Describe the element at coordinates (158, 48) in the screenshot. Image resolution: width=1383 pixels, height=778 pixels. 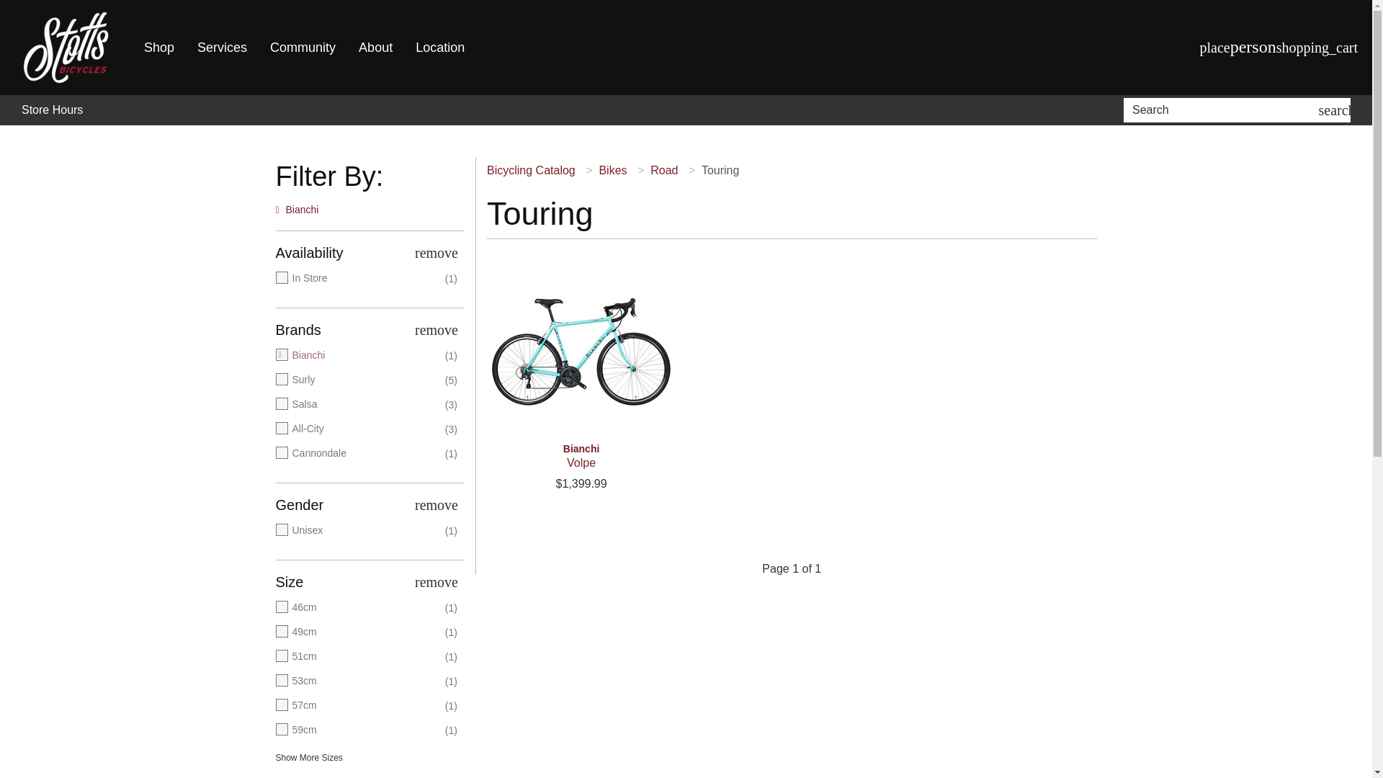
I see `Shop` at that location.